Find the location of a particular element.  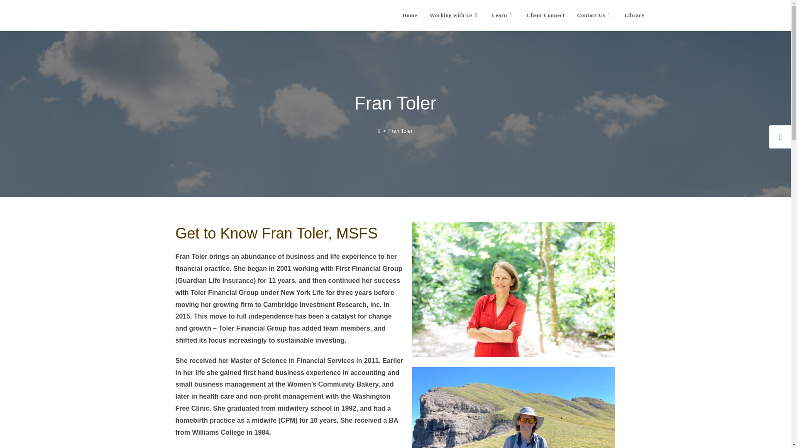

Contact Us is located at coordinates (594, 15).